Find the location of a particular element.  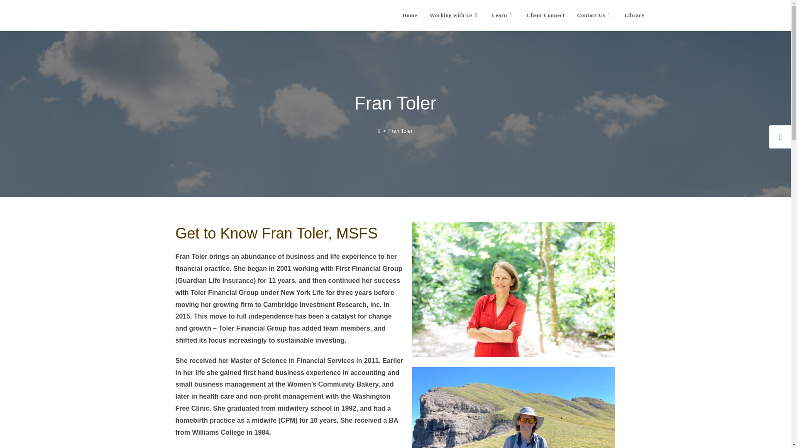

Contact Us is located at coordinates (594, 15).